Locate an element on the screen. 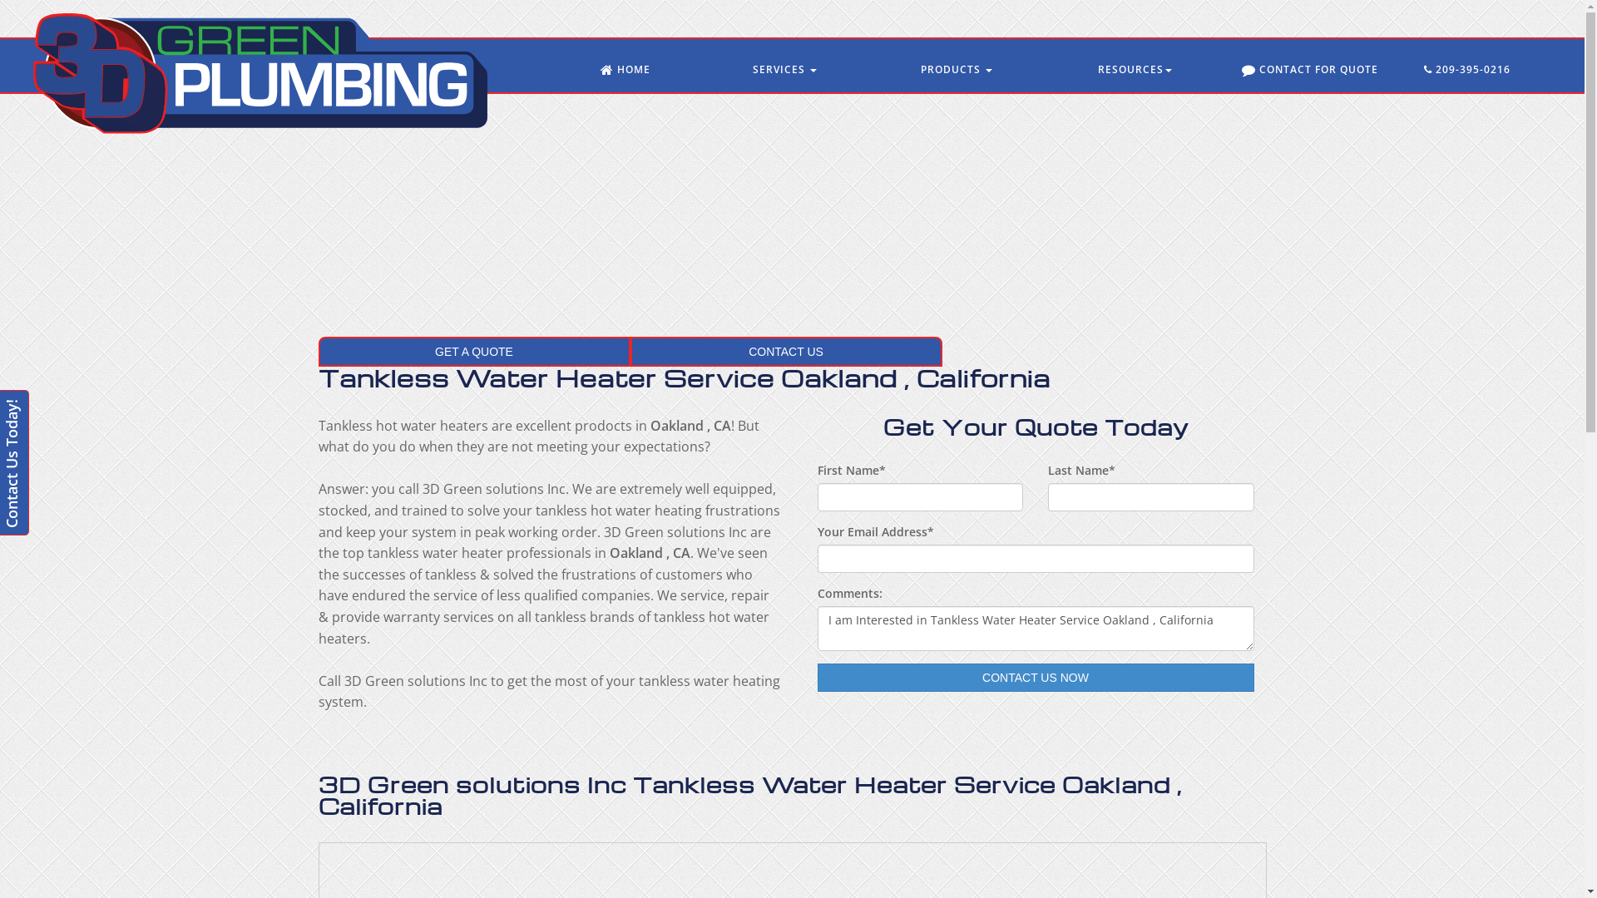  GET A QUOTE is located at coordinates (474, 352).